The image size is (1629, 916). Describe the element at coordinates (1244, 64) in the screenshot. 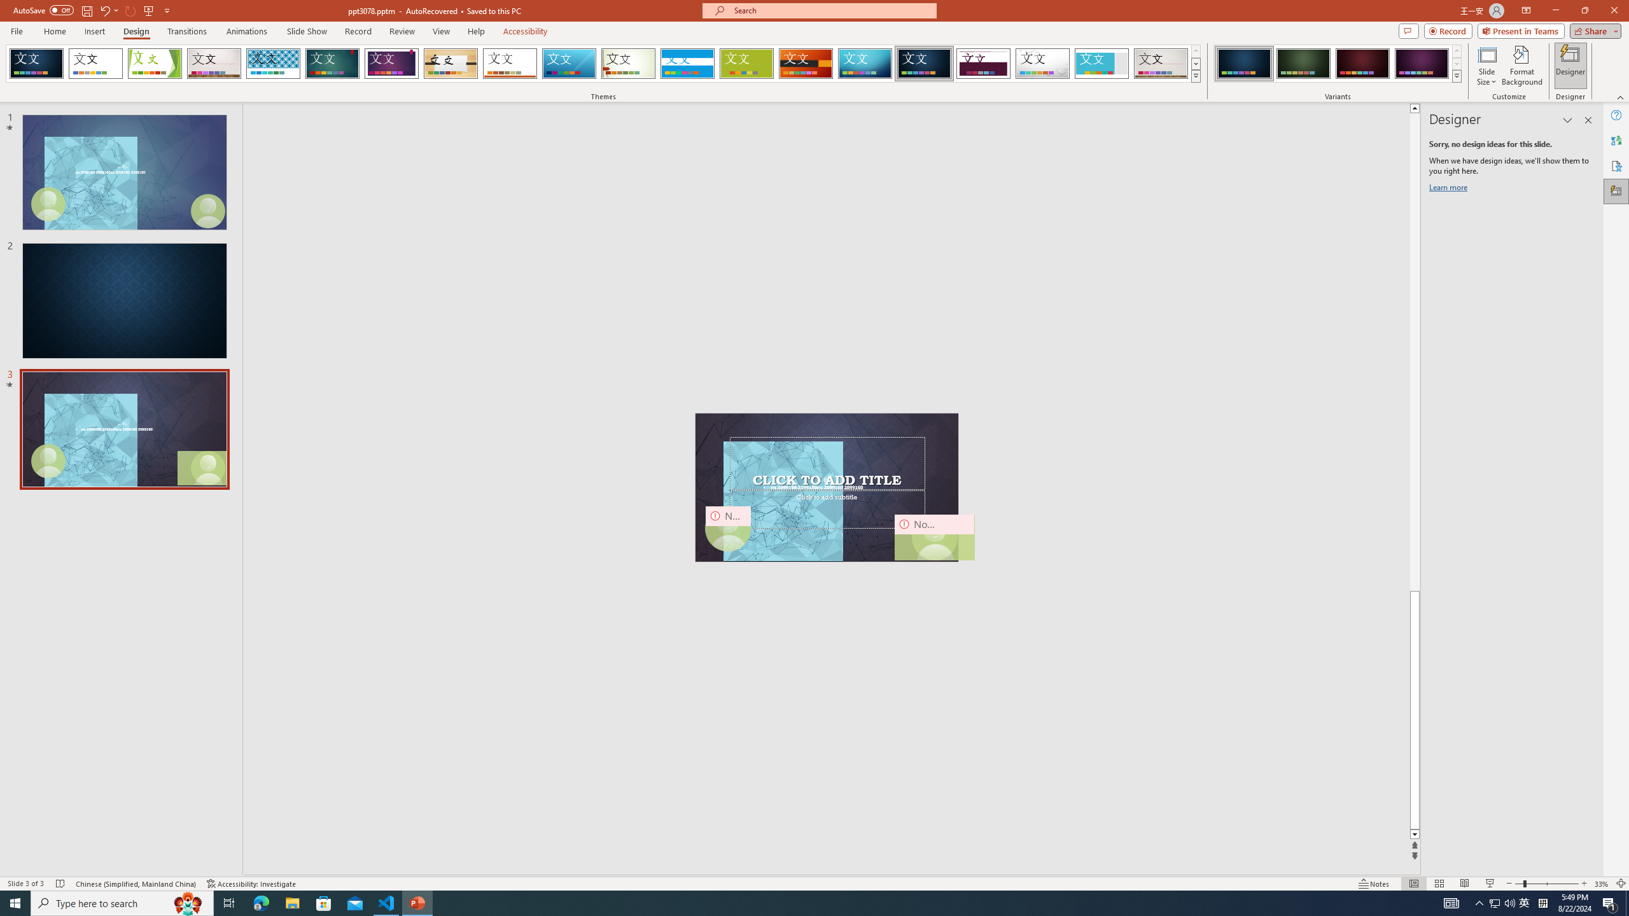

I see `Damask Variant 1` at that location.